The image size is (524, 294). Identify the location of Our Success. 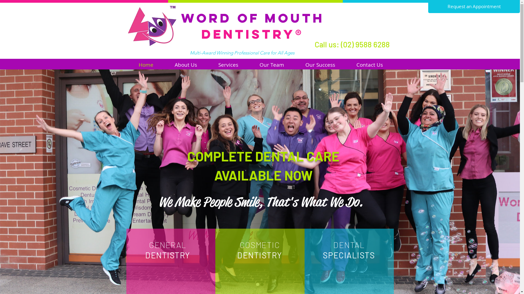
(320, 65).